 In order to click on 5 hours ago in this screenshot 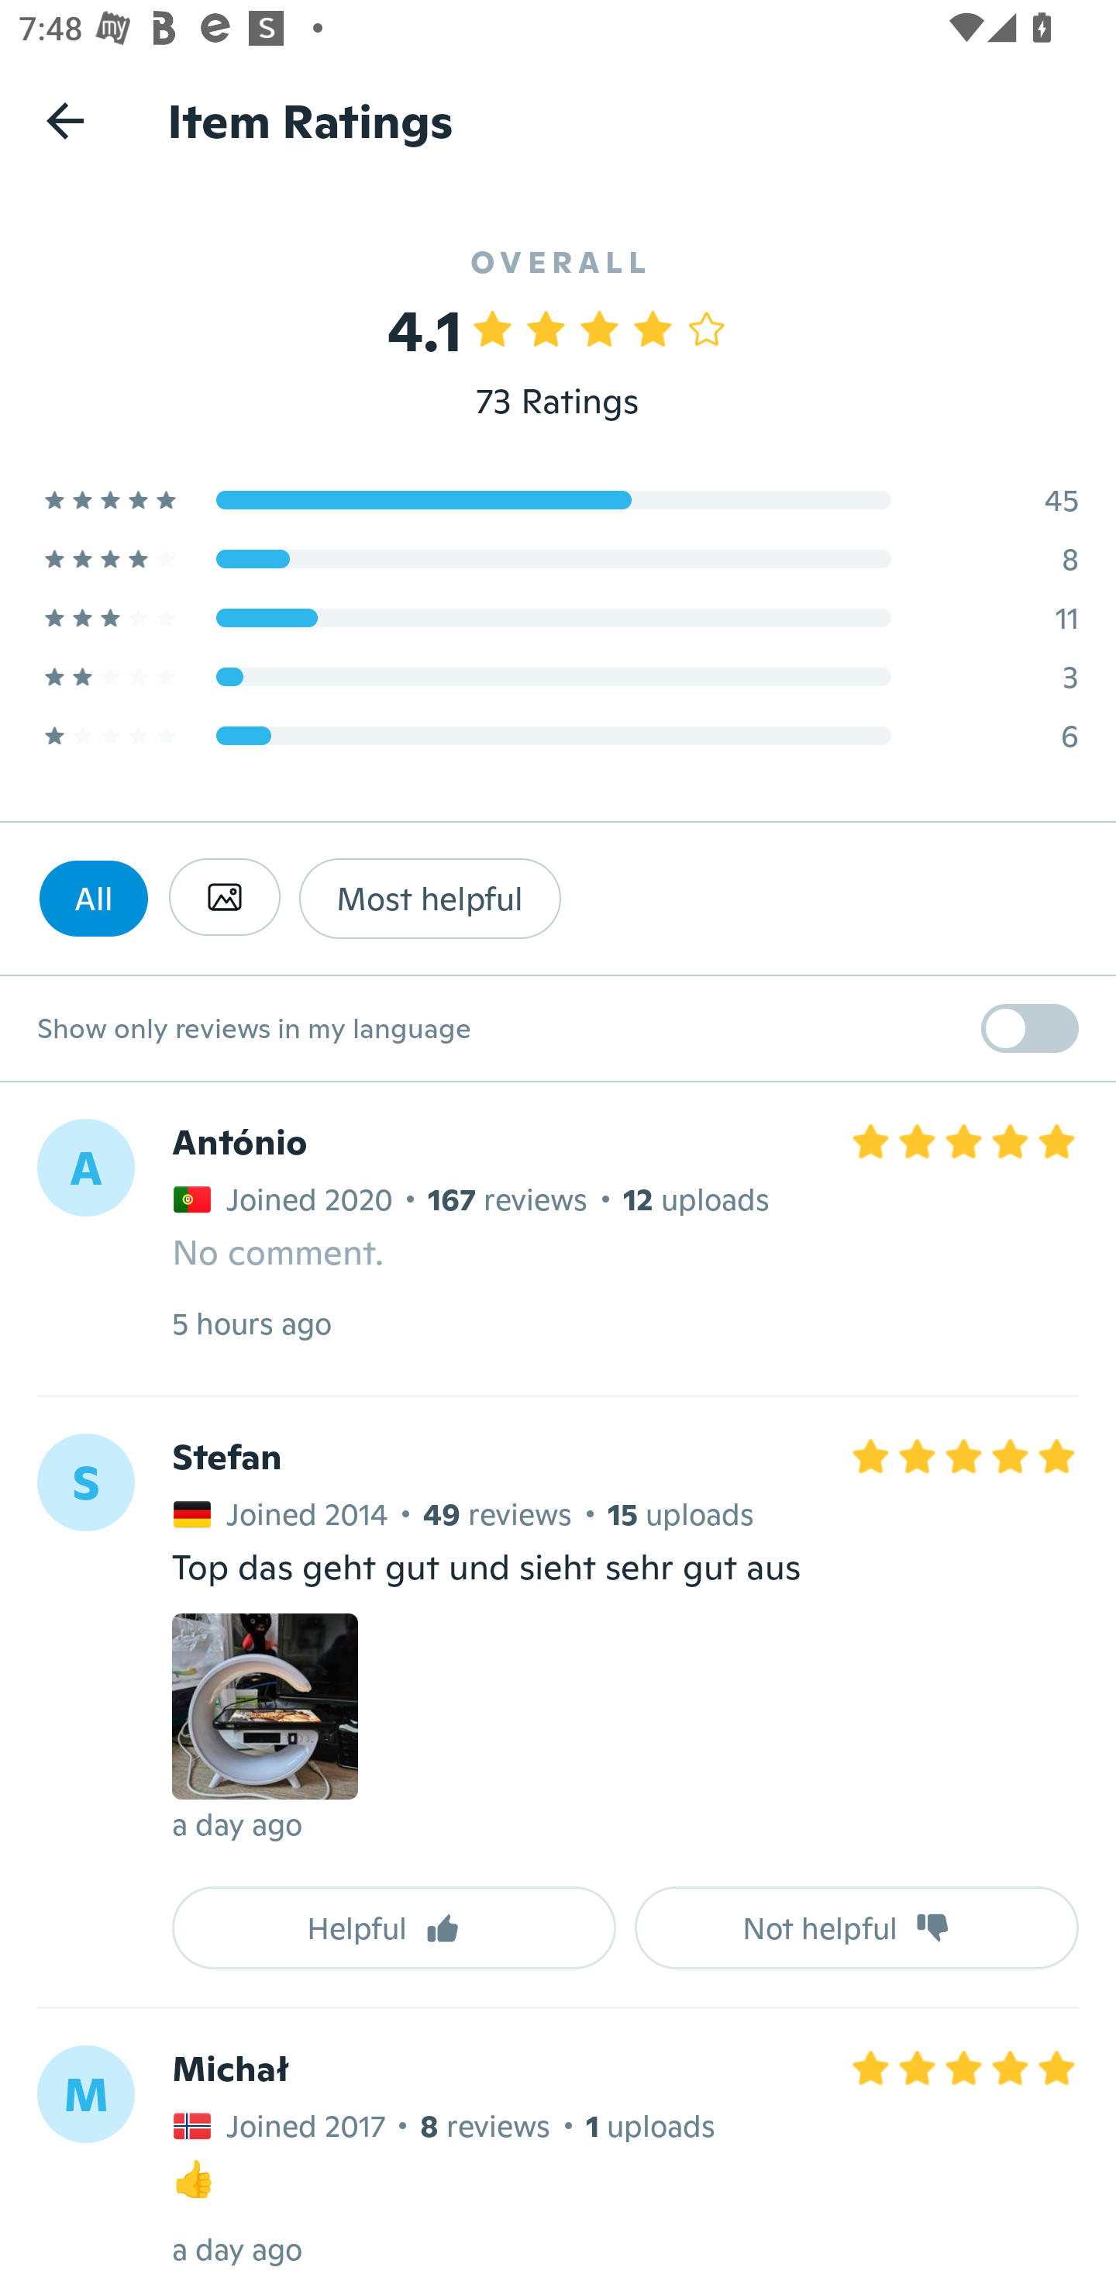, I will do `click(251, 1323)`.